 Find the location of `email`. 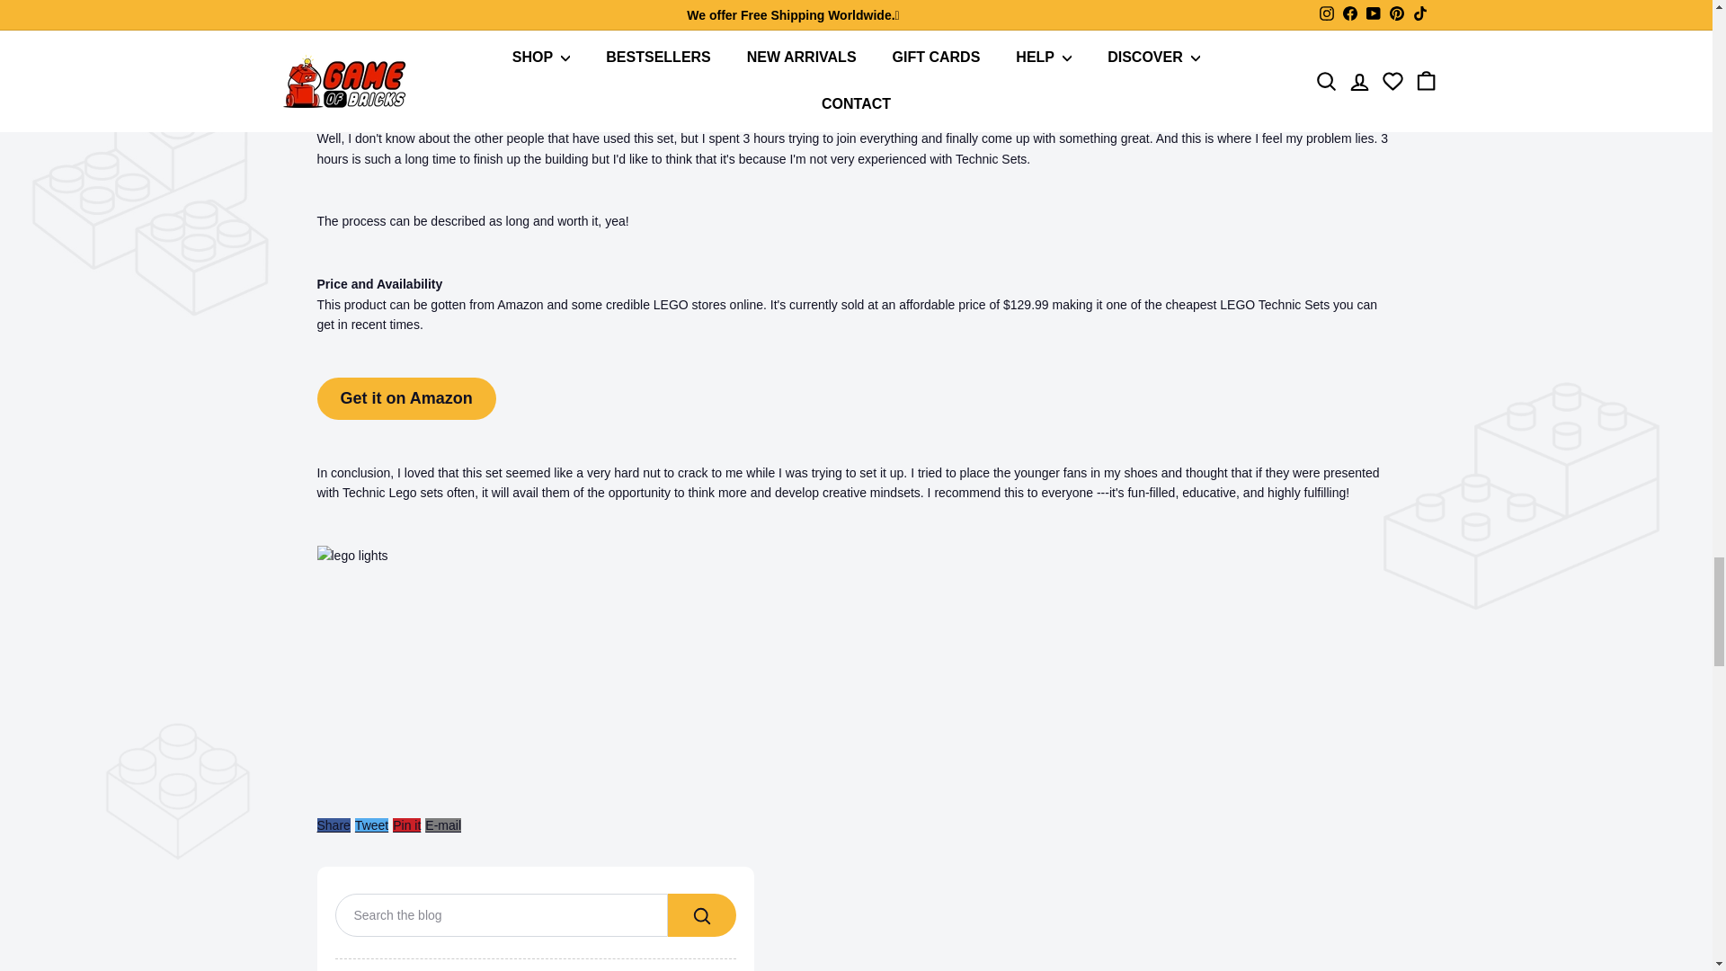

email is located at coordinates (442, 825).